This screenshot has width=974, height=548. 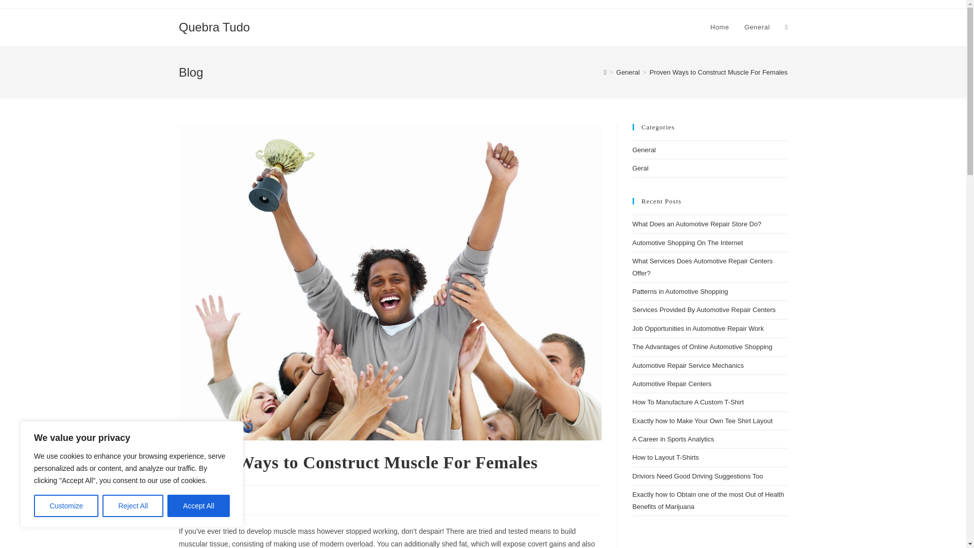 I want to click on Reject All, so click(x=133, y=506).